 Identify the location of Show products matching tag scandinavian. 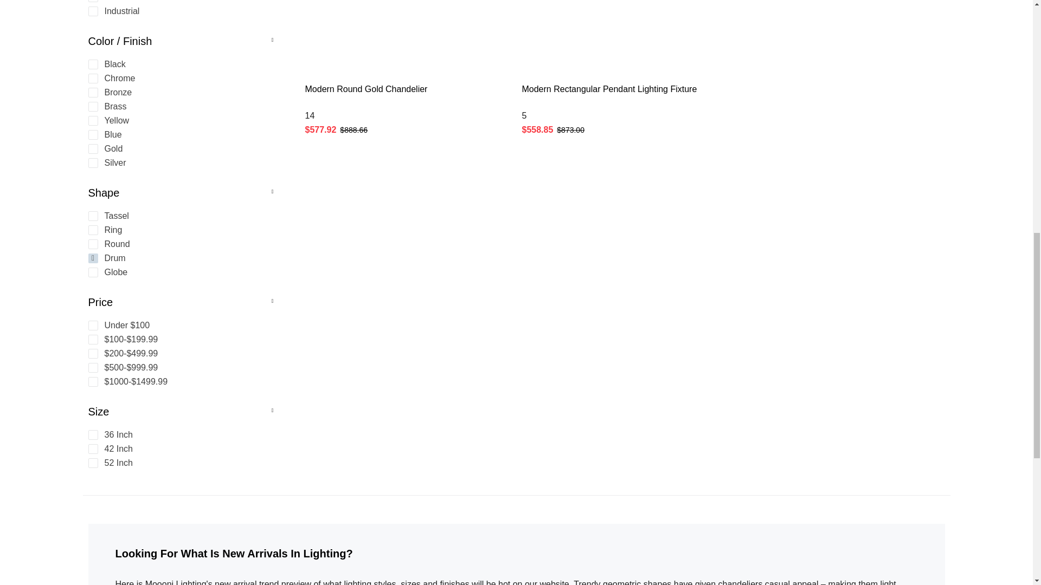
(178, 1).